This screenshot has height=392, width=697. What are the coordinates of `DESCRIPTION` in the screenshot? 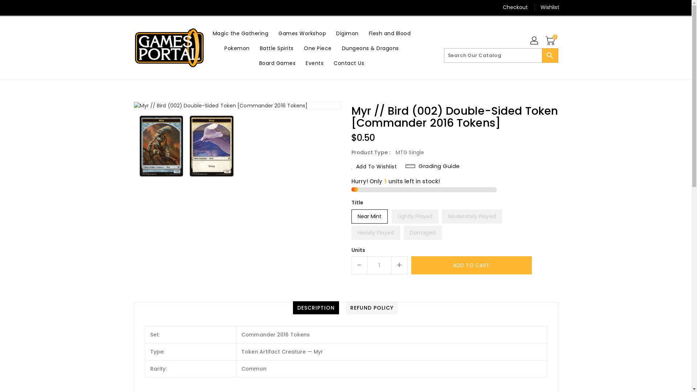 It's located at (316, 308).